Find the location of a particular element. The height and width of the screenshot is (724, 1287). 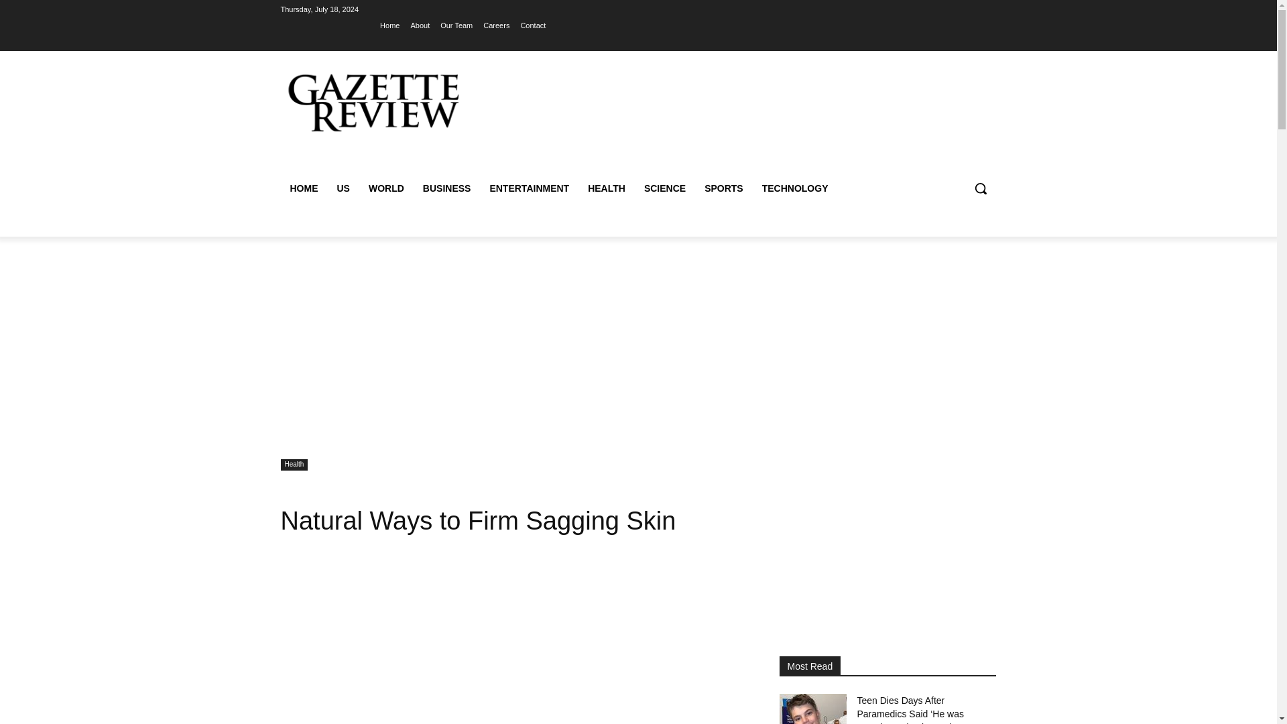

HOME is located at coordinates (303, 188).